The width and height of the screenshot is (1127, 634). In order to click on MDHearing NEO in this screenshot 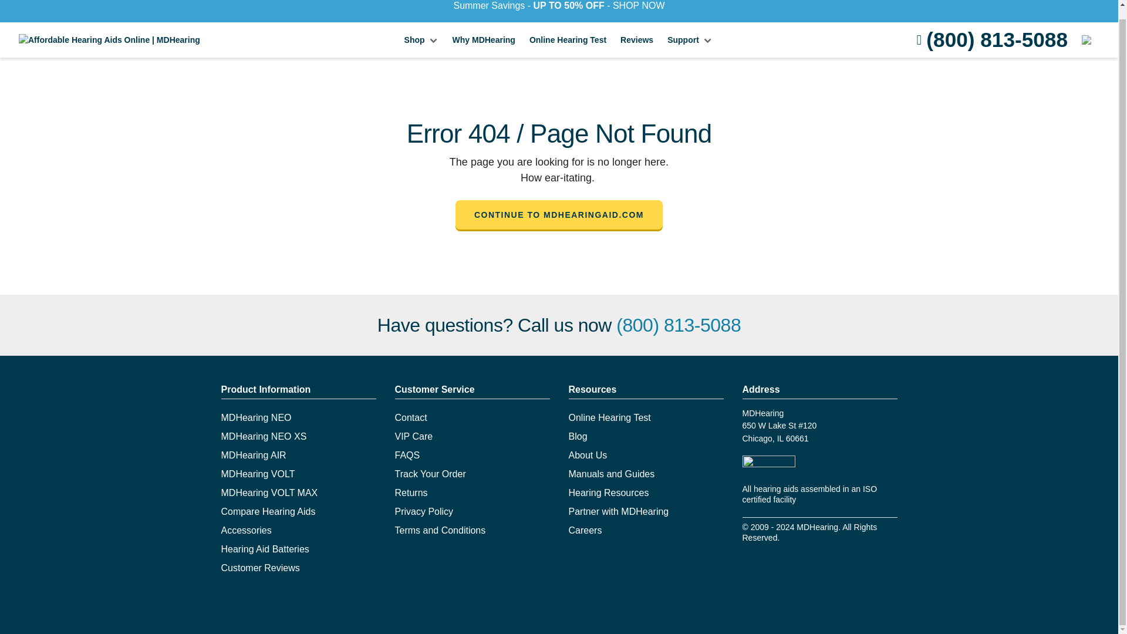, I will do `click(256, 418)`.